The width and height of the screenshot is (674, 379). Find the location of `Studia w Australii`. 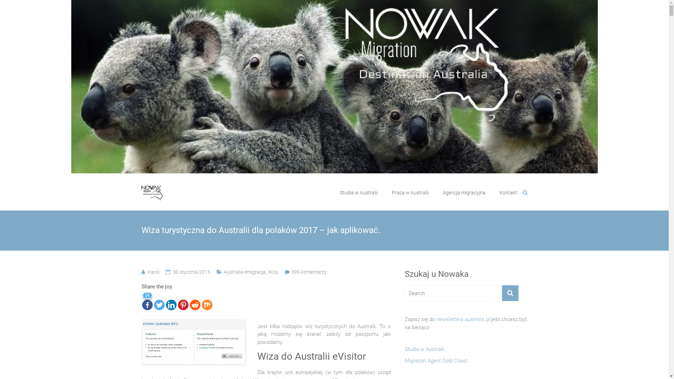

Studia w Australii is located at coordinates (424, 351).